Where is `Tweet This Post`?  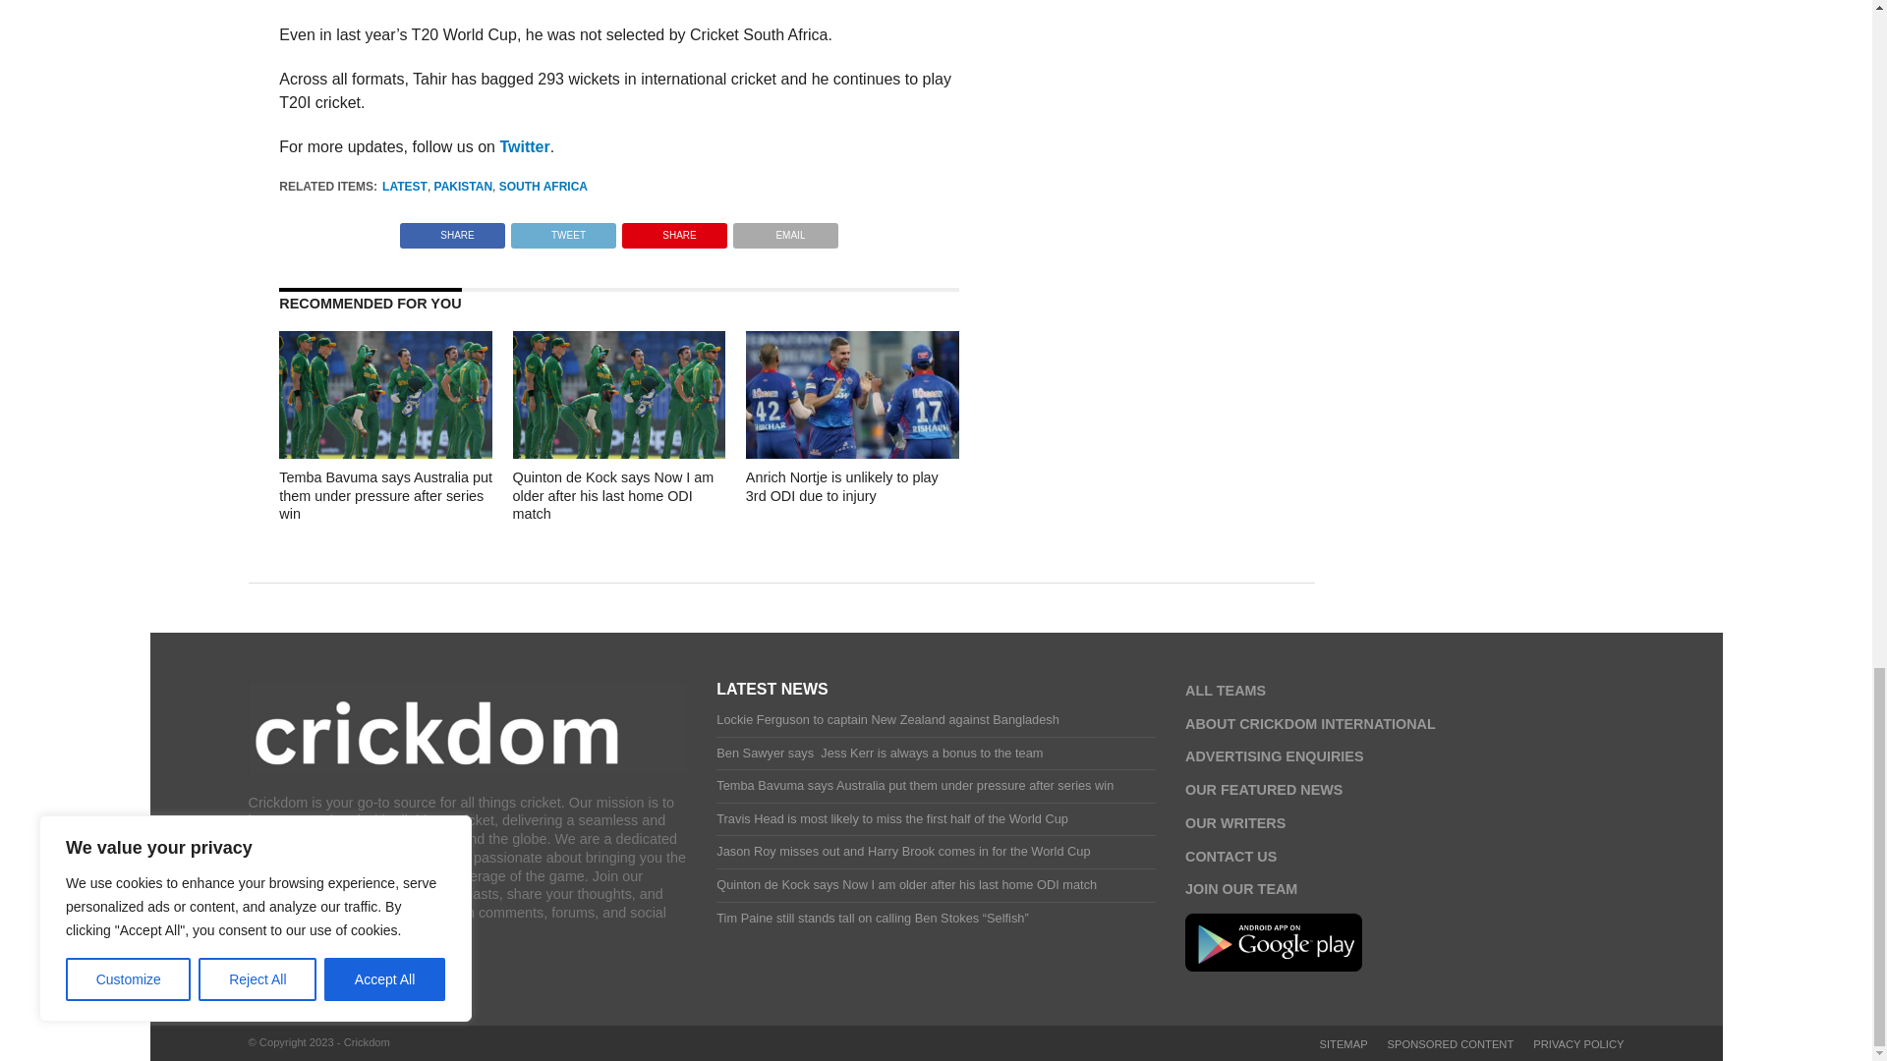
Tweet This Post is located at coordinates (562, 230).